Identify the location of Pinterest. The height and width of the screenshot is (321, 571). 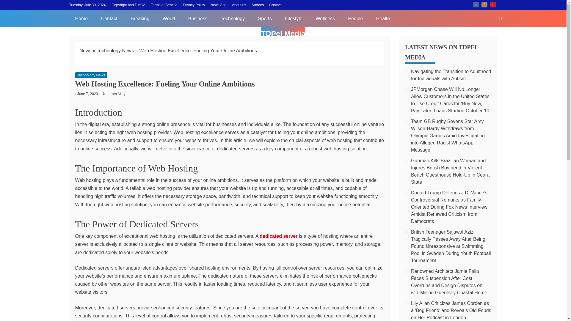
(493, 4).